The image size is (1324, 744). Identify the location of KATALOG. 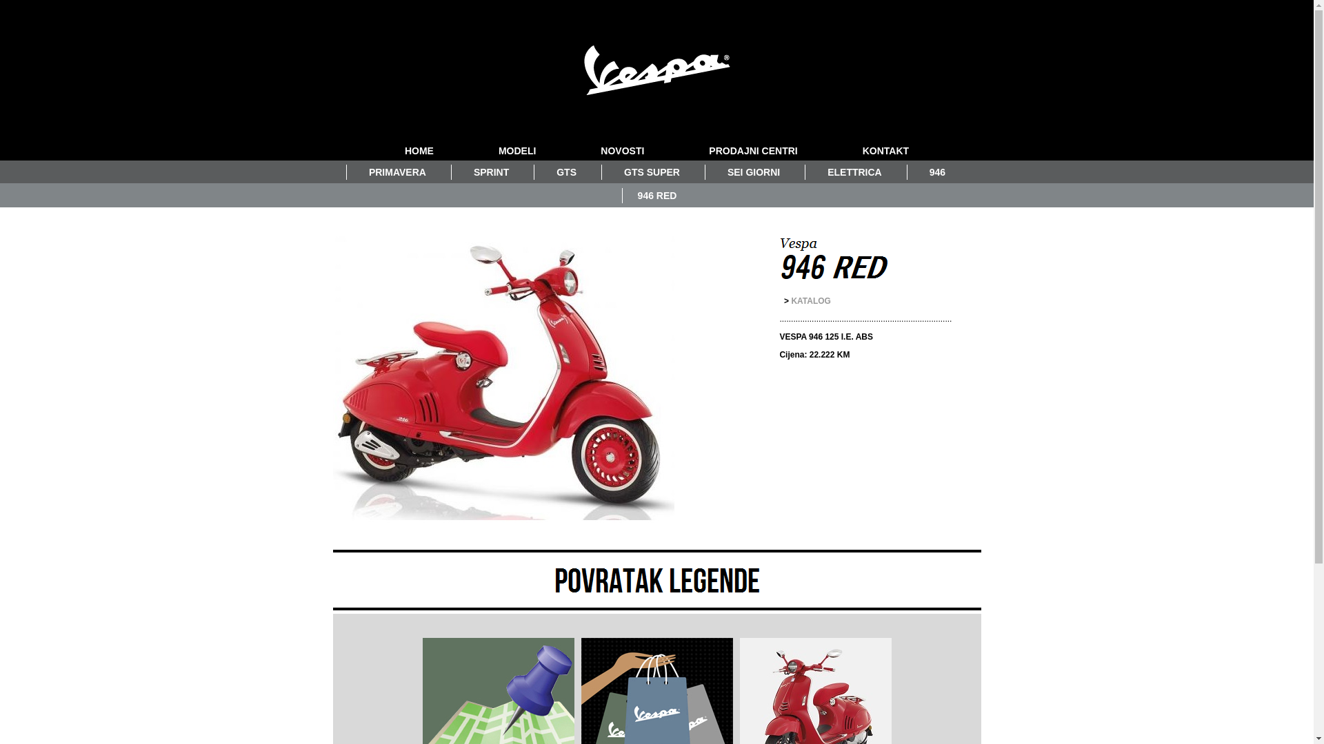
(811, 301).